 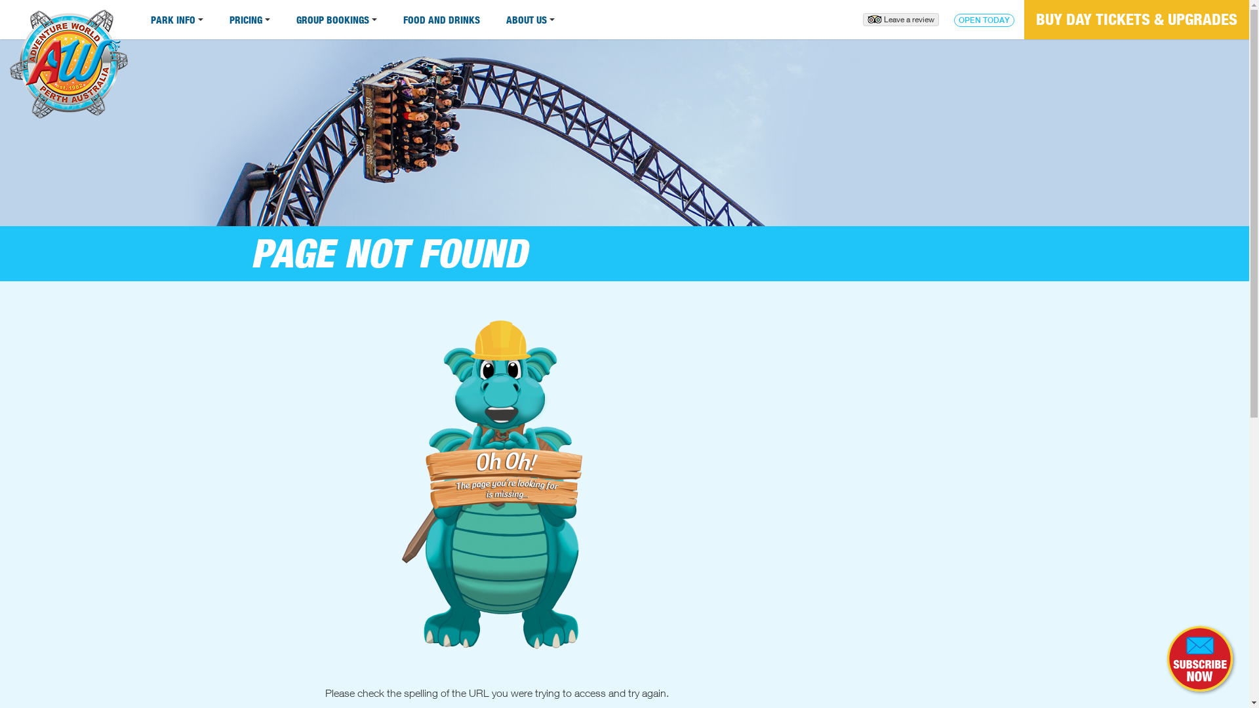 What do you see at coordinates (984, 20) in the screenshot?
I see `OPEN TODAY` at bounding box center [984, 20].